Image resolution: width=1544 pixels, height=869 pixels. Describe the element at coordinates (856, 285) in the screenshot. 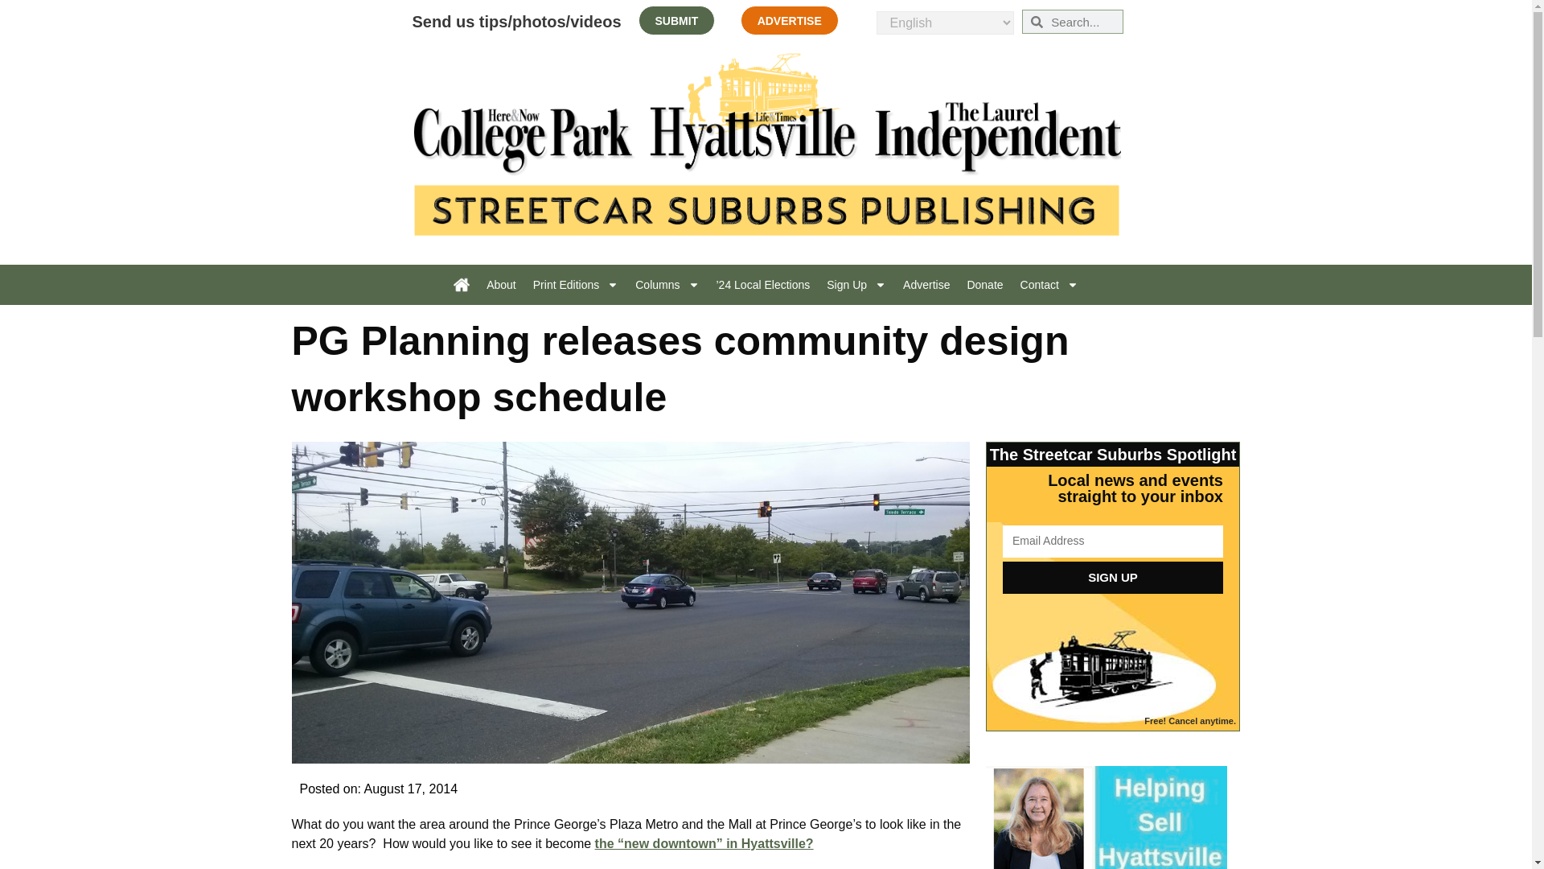

I see `Sign Up` at that location.